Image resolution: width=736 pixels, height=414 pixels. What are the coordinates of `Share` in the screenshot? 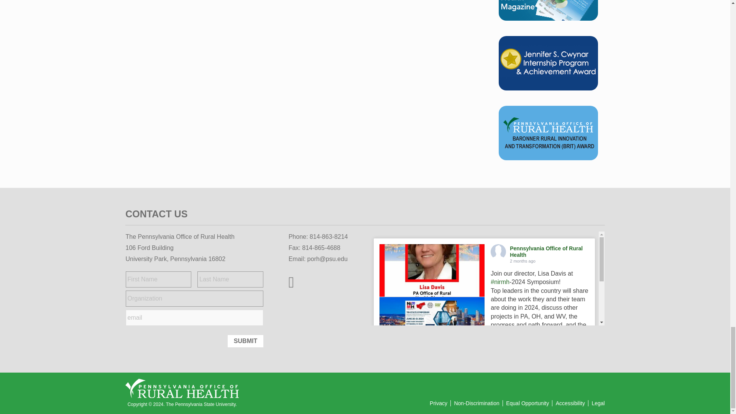 It's located at (583, 383).